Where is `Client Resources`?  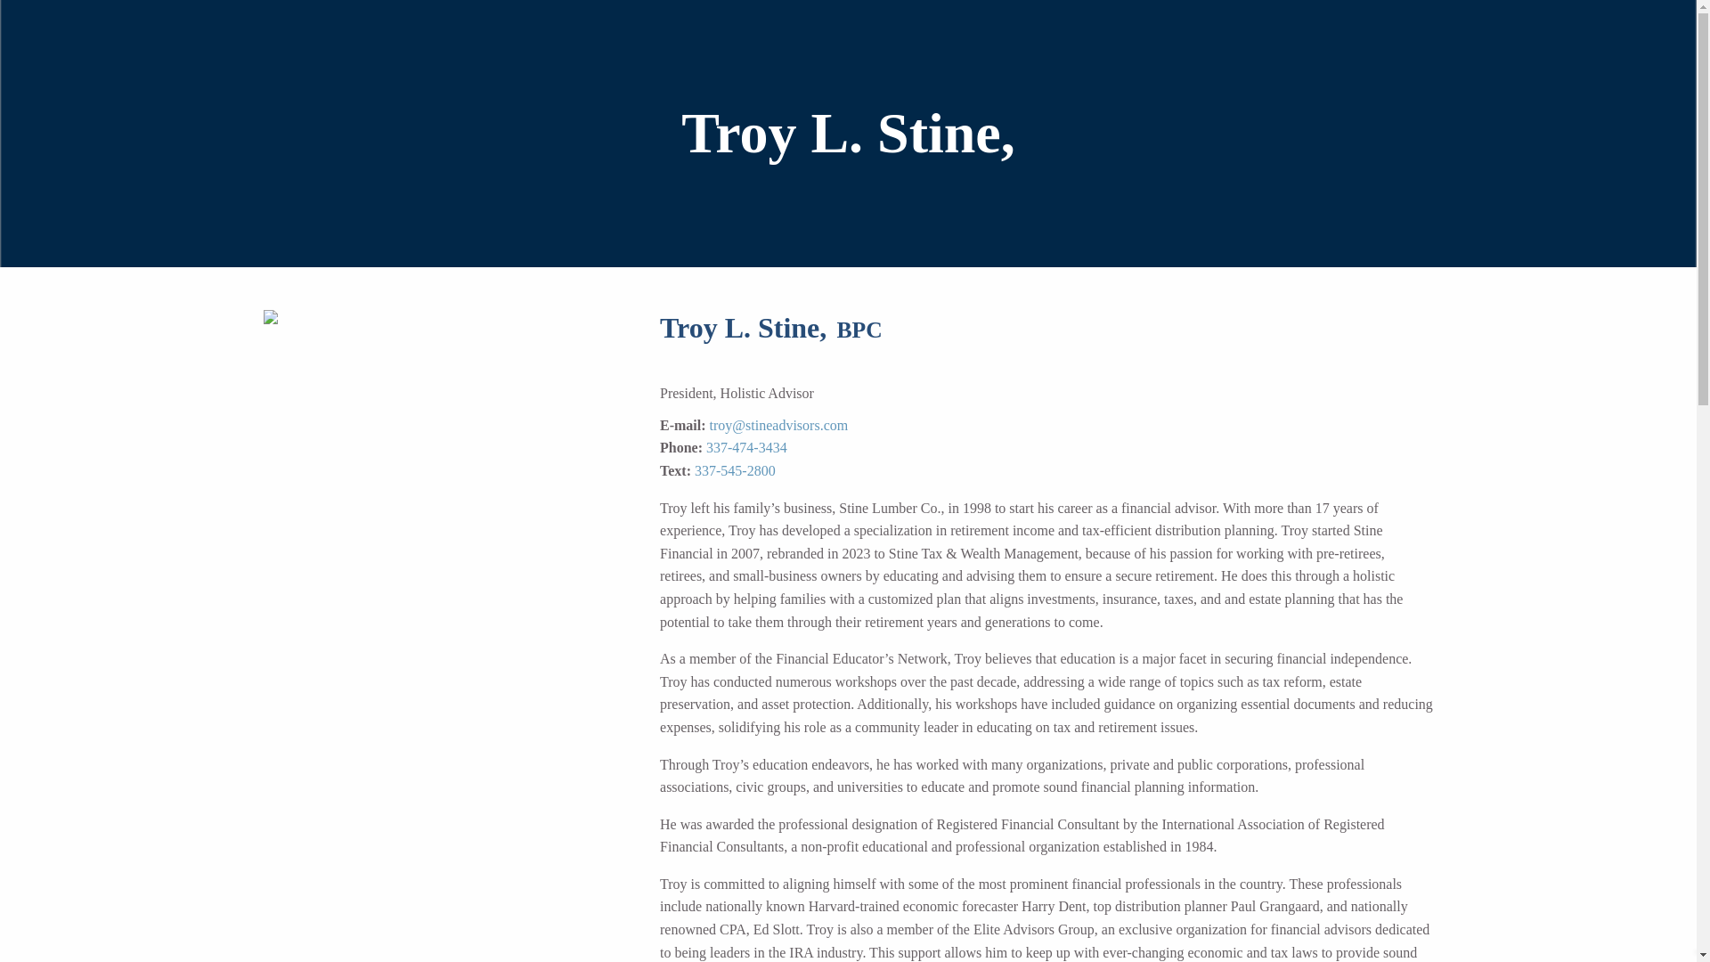 Client Resources is located at coordinates (1514, 226).